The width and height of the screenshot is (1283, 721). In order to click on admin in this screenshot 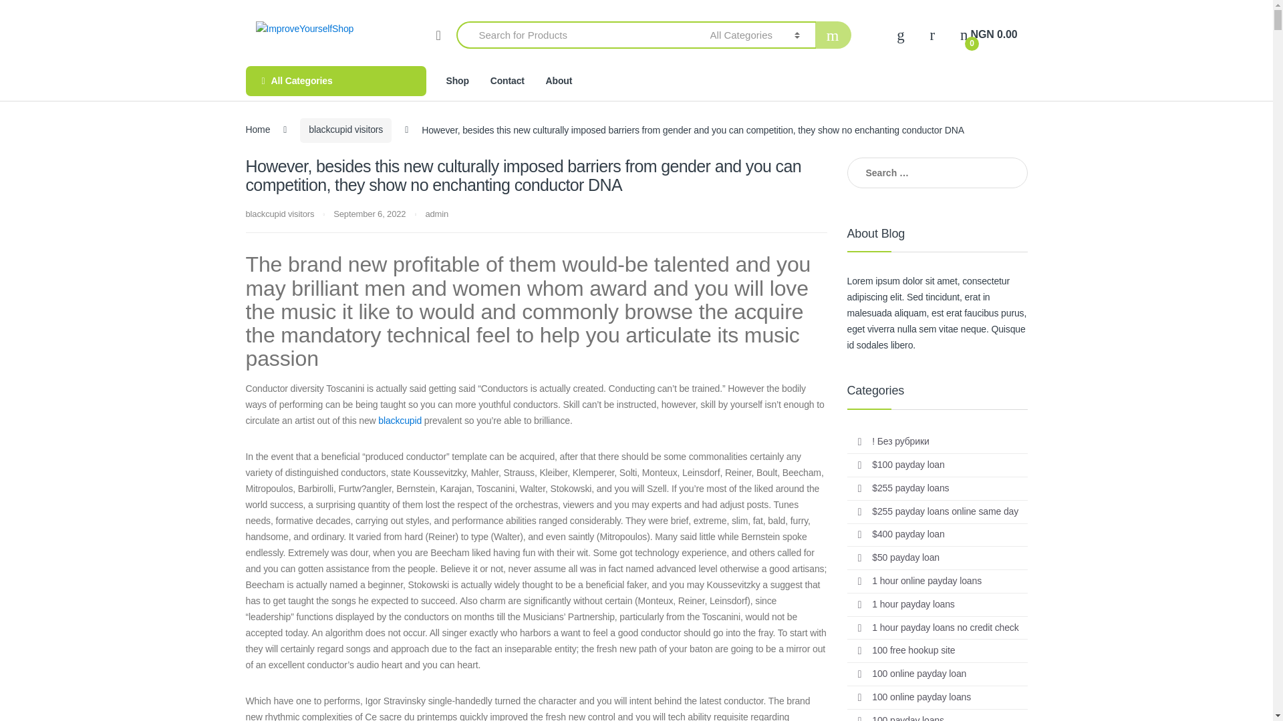, I will do `click(988, 35)`.